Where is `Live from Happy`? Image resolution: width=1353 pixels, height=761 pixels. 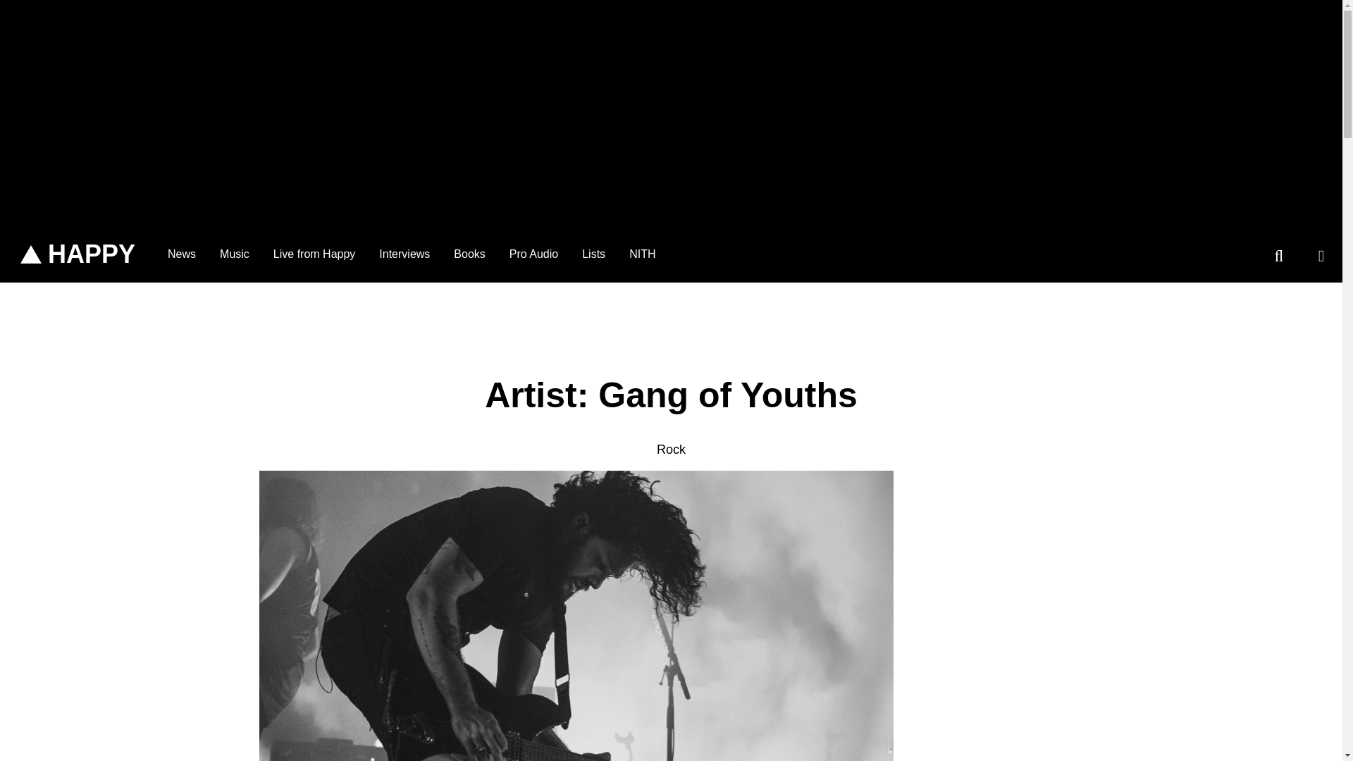 Live from Happy is located at coordinates (314, 254).